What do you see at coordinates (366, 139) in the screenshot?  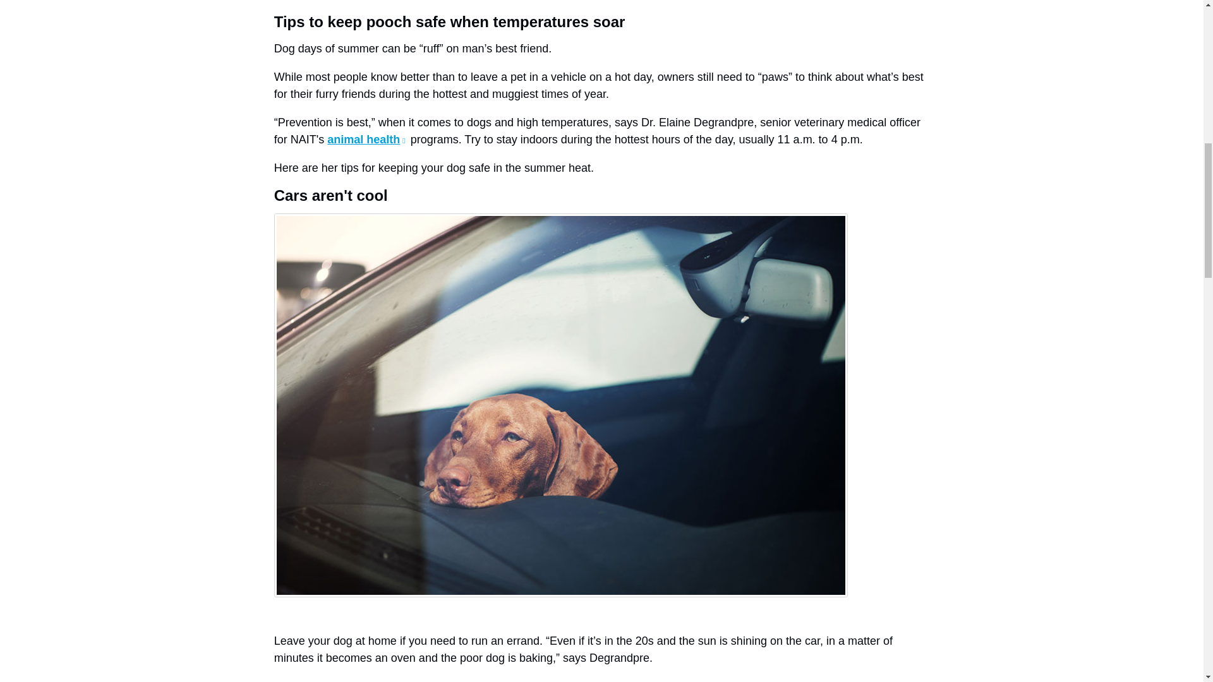 I see `animal health` at bounding box center [366, 139].